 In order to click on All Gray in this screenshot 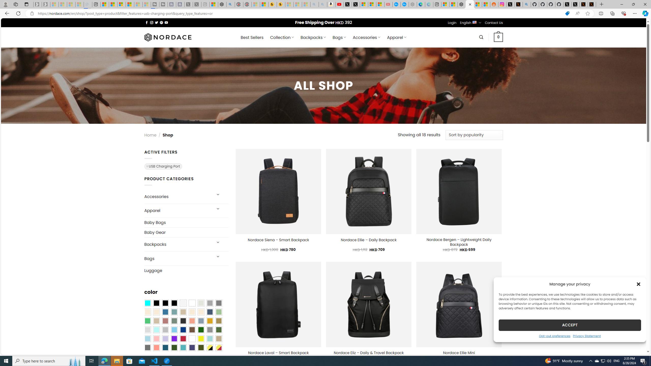, I will do `click(219, 303)`.